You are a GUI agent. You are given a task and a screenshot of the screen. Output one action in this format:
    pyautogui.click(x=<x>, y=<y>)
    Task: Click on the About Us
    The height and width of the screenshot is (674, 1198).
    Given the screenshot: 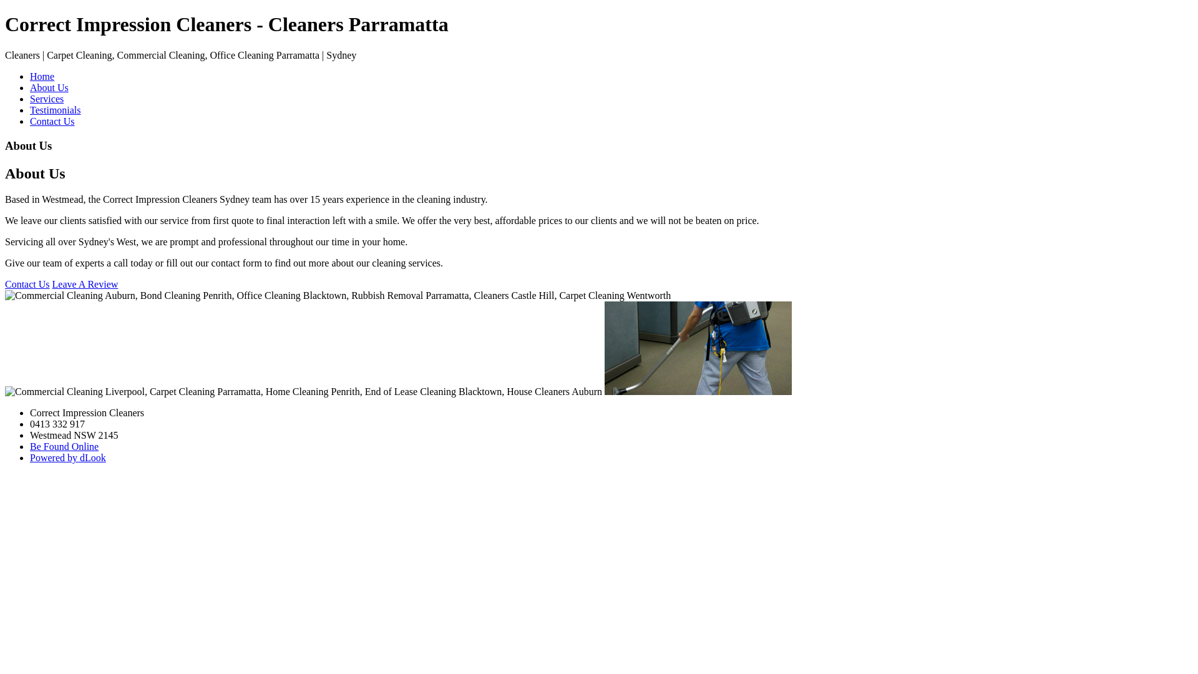 What is the action you would take?
    pyautogui.click(x=49, y=87)
    